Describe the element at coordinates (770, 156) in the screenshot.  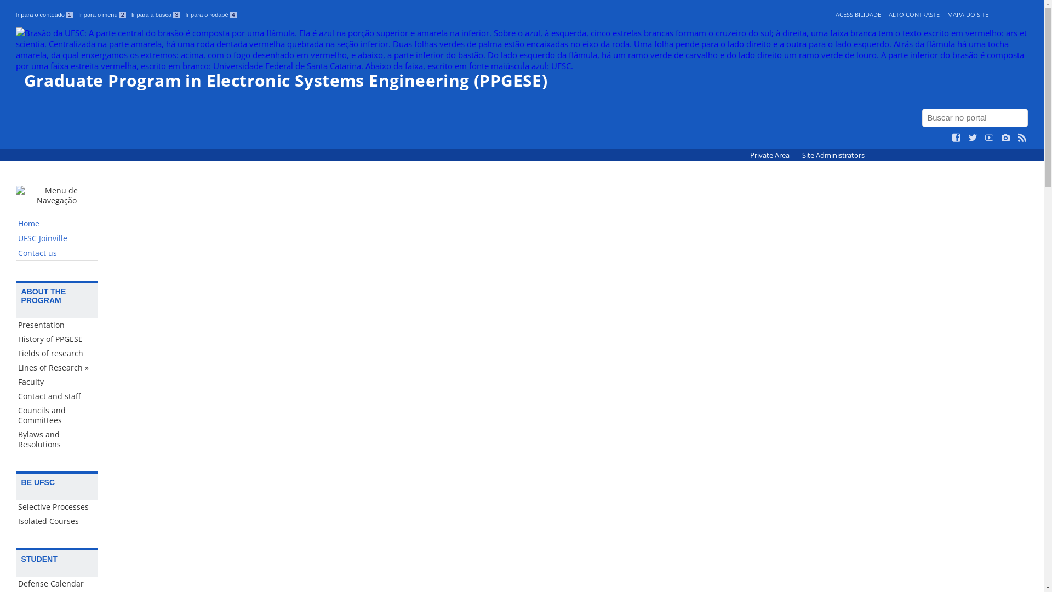
I see `Private Area` at that location.